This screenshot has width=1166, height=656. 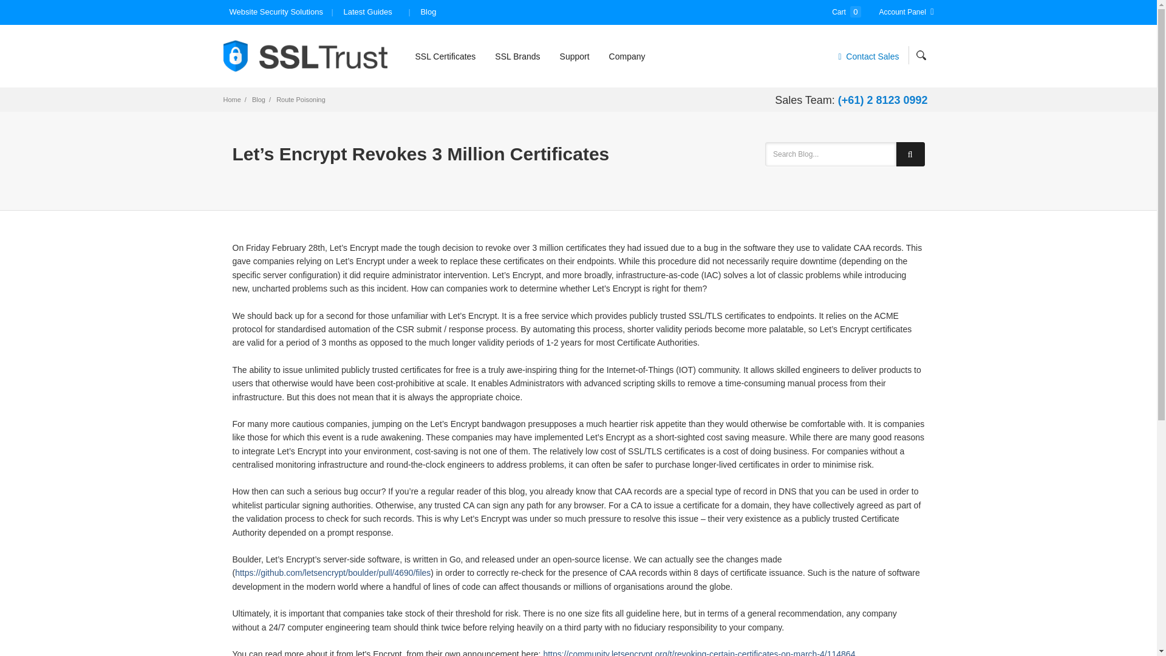 I want to click on SSLTrust Support Centre, so click(x=574, y=56).